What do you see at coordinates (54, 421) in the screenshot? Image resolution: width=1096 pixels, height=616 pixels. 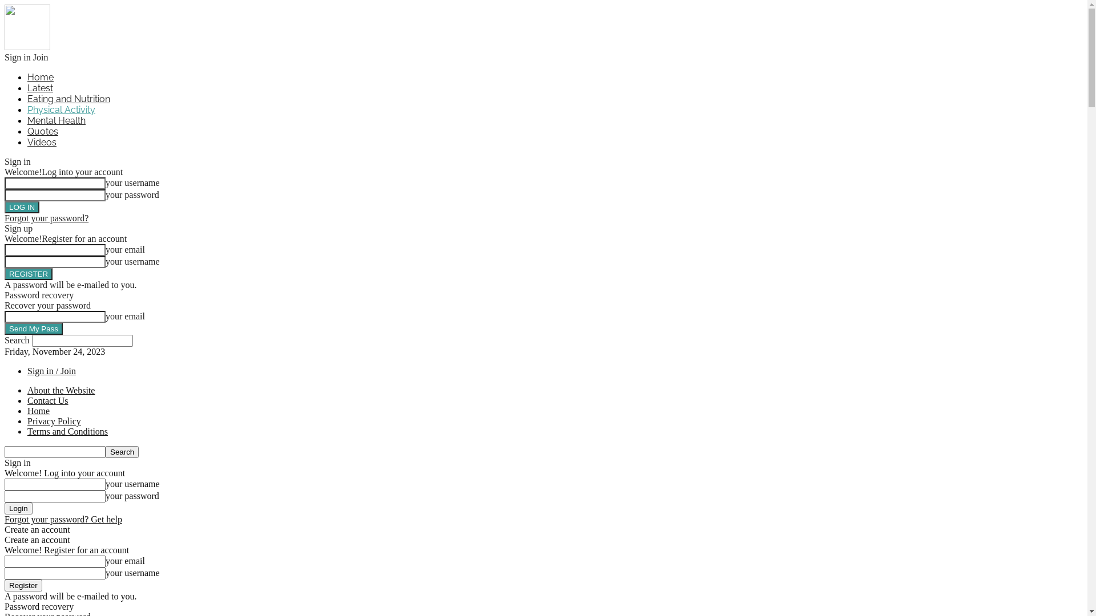 I see `Privacy Policy` at bounding box center [54, 421].